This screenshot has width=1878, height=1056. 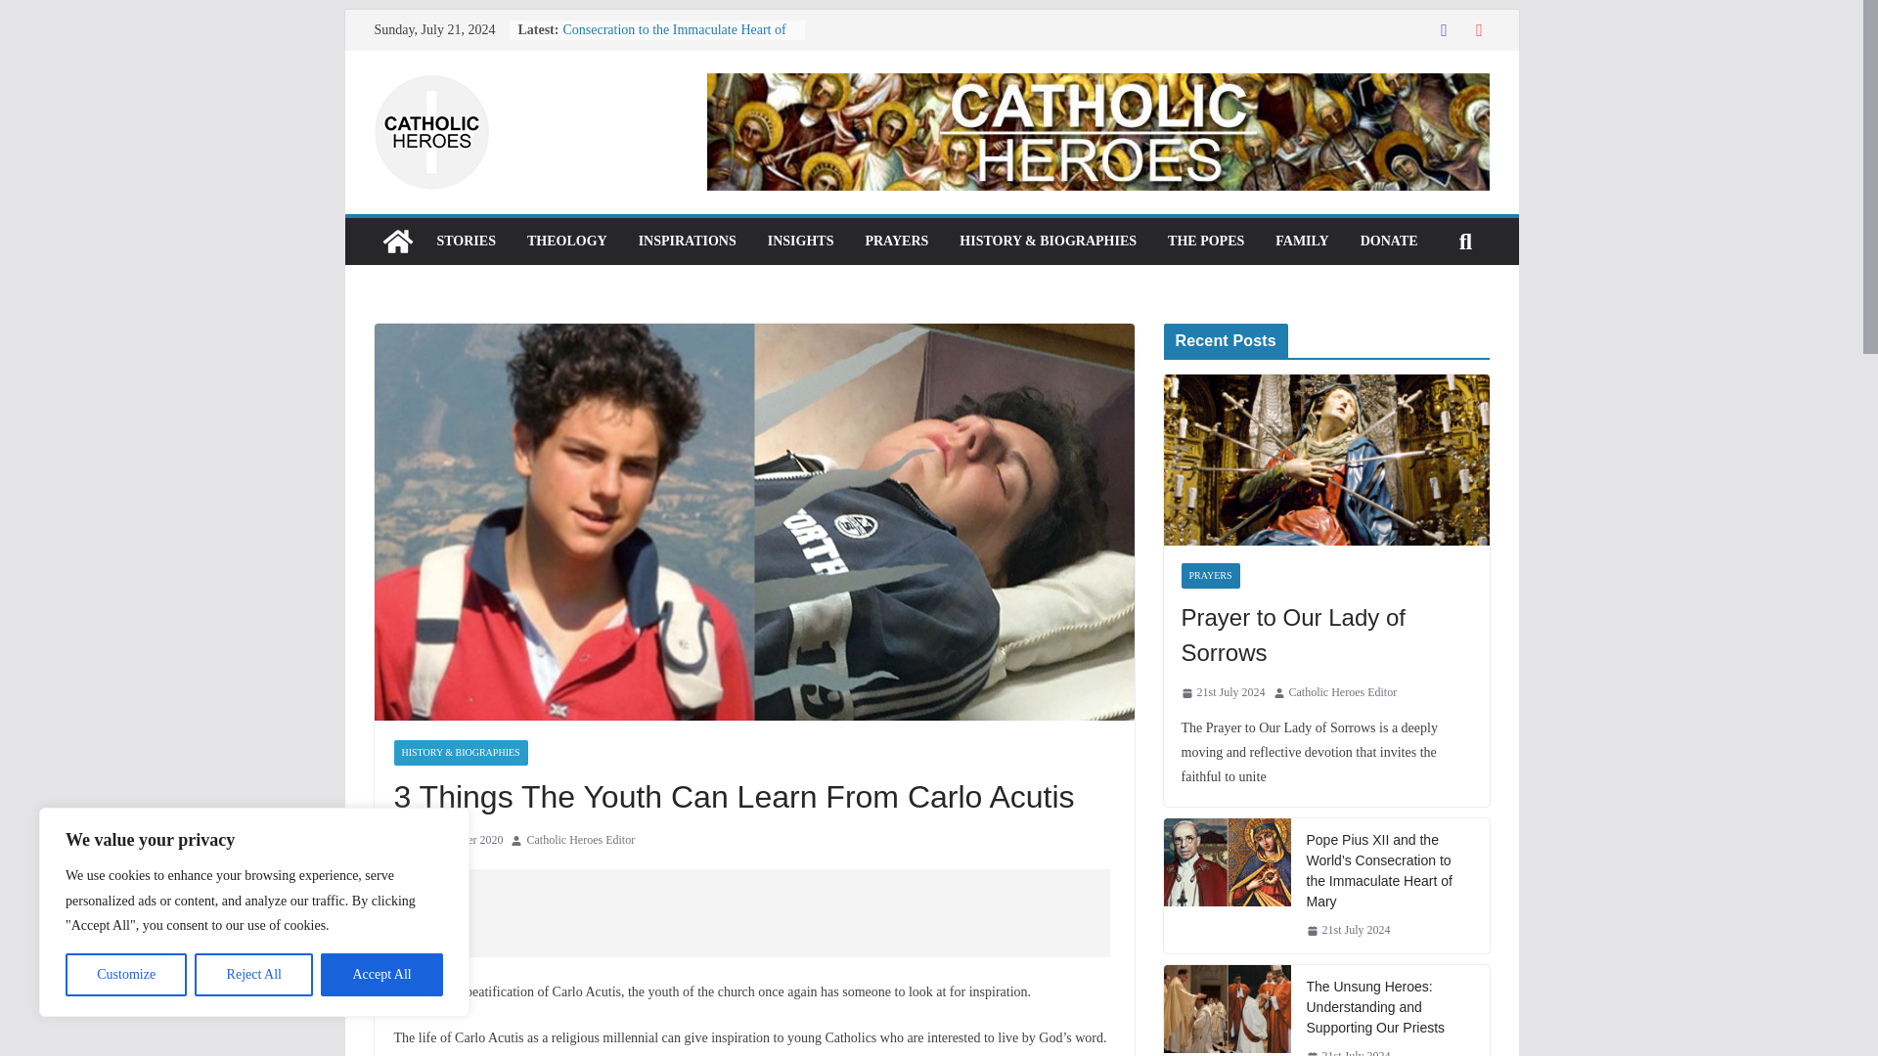 What do you see at coordinates (896, 242) in the screenshot?
I see `PRAYERS` at bounding box center [896, 242].